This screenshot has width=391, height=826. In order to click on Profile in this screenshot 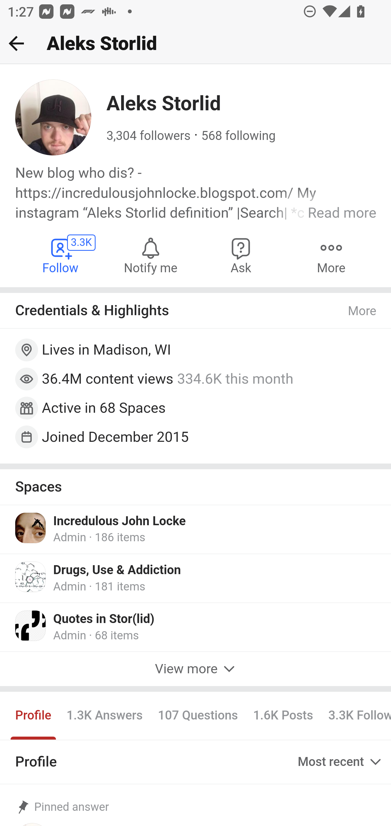, I will do `click(34, 716)`.